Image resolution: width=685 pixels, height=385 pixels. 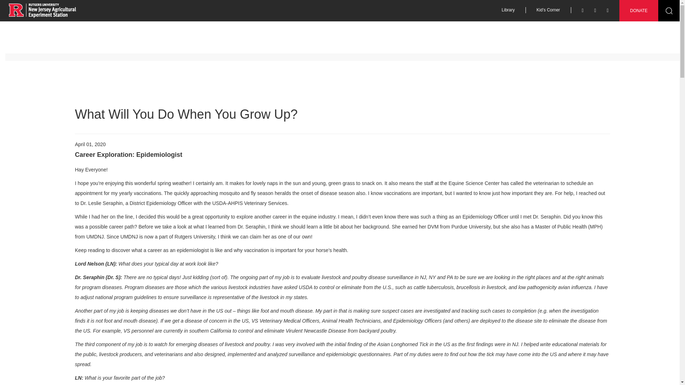 I want to click on DONATE, so click(x=639, y=11).